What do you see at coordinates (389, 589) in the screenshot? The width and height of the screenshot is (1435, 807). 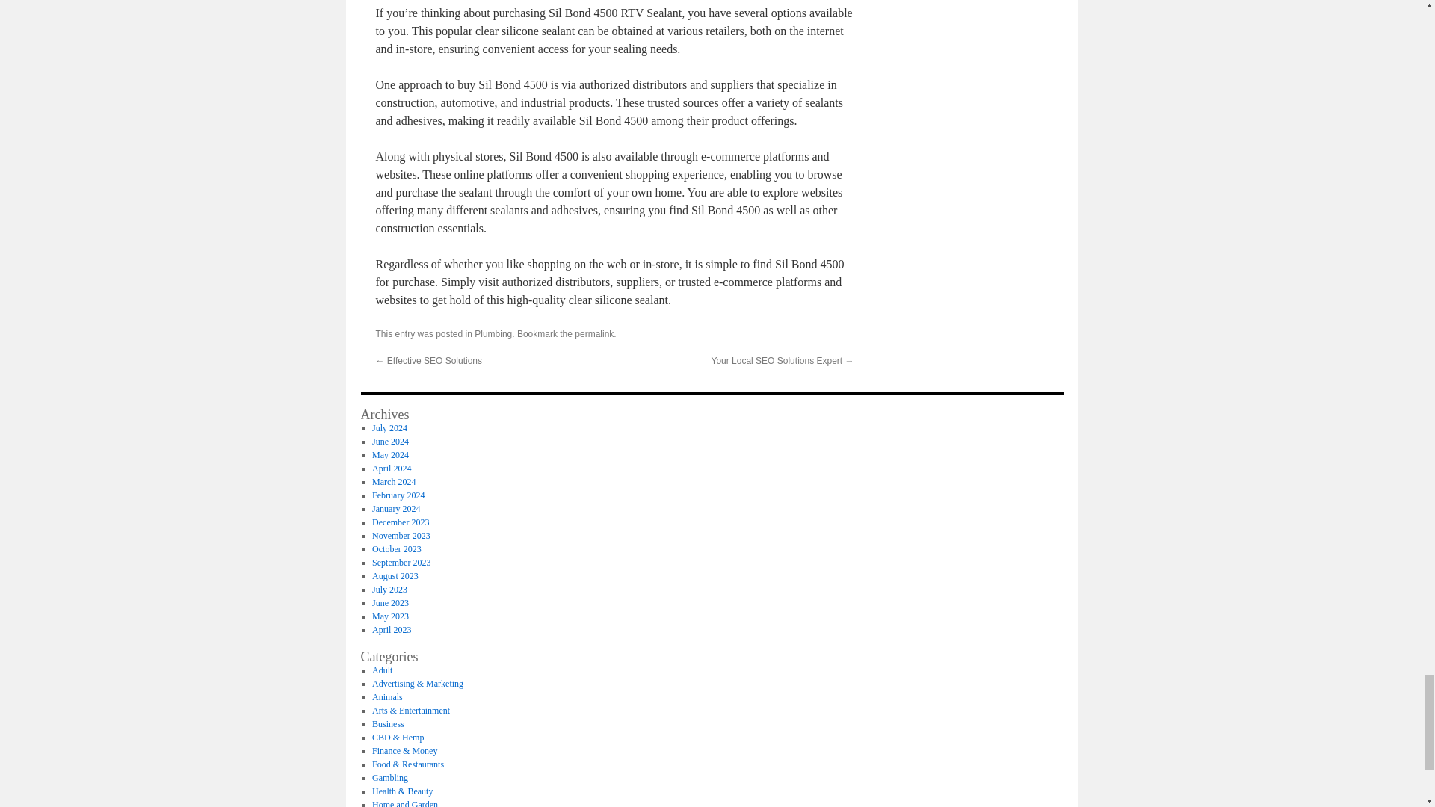 I see `July 2023` at bounding box center [389, 589].